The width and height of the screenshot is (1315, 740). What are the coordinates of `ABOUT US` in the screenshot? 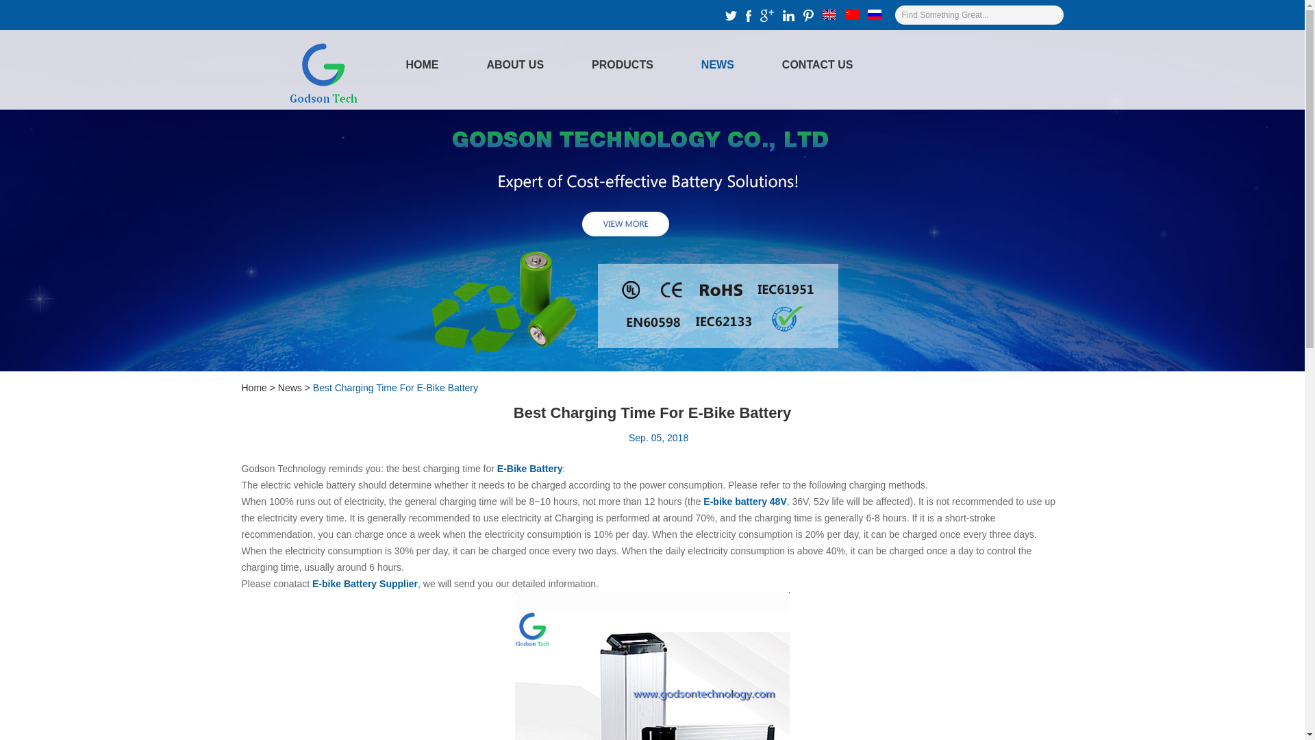 It's located at (515, 69).